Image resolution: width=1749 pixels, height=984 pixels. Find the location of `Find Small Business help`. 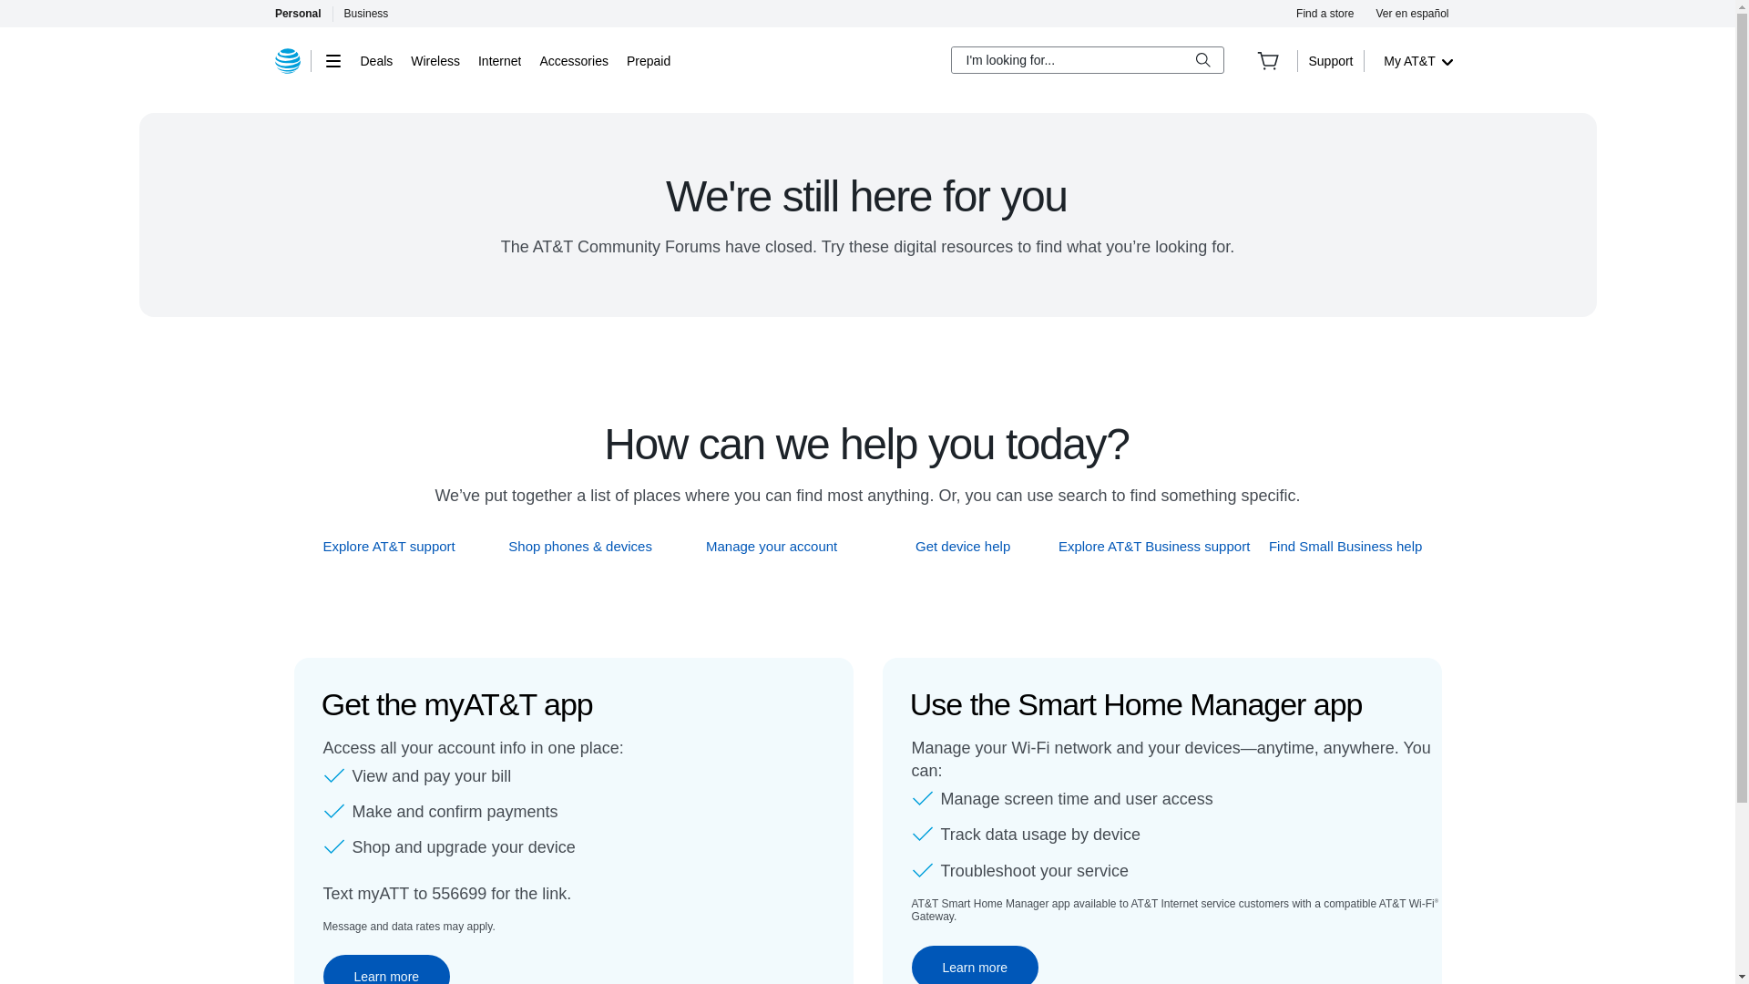

Find Small Business help is located at coordinates (1346, 546).